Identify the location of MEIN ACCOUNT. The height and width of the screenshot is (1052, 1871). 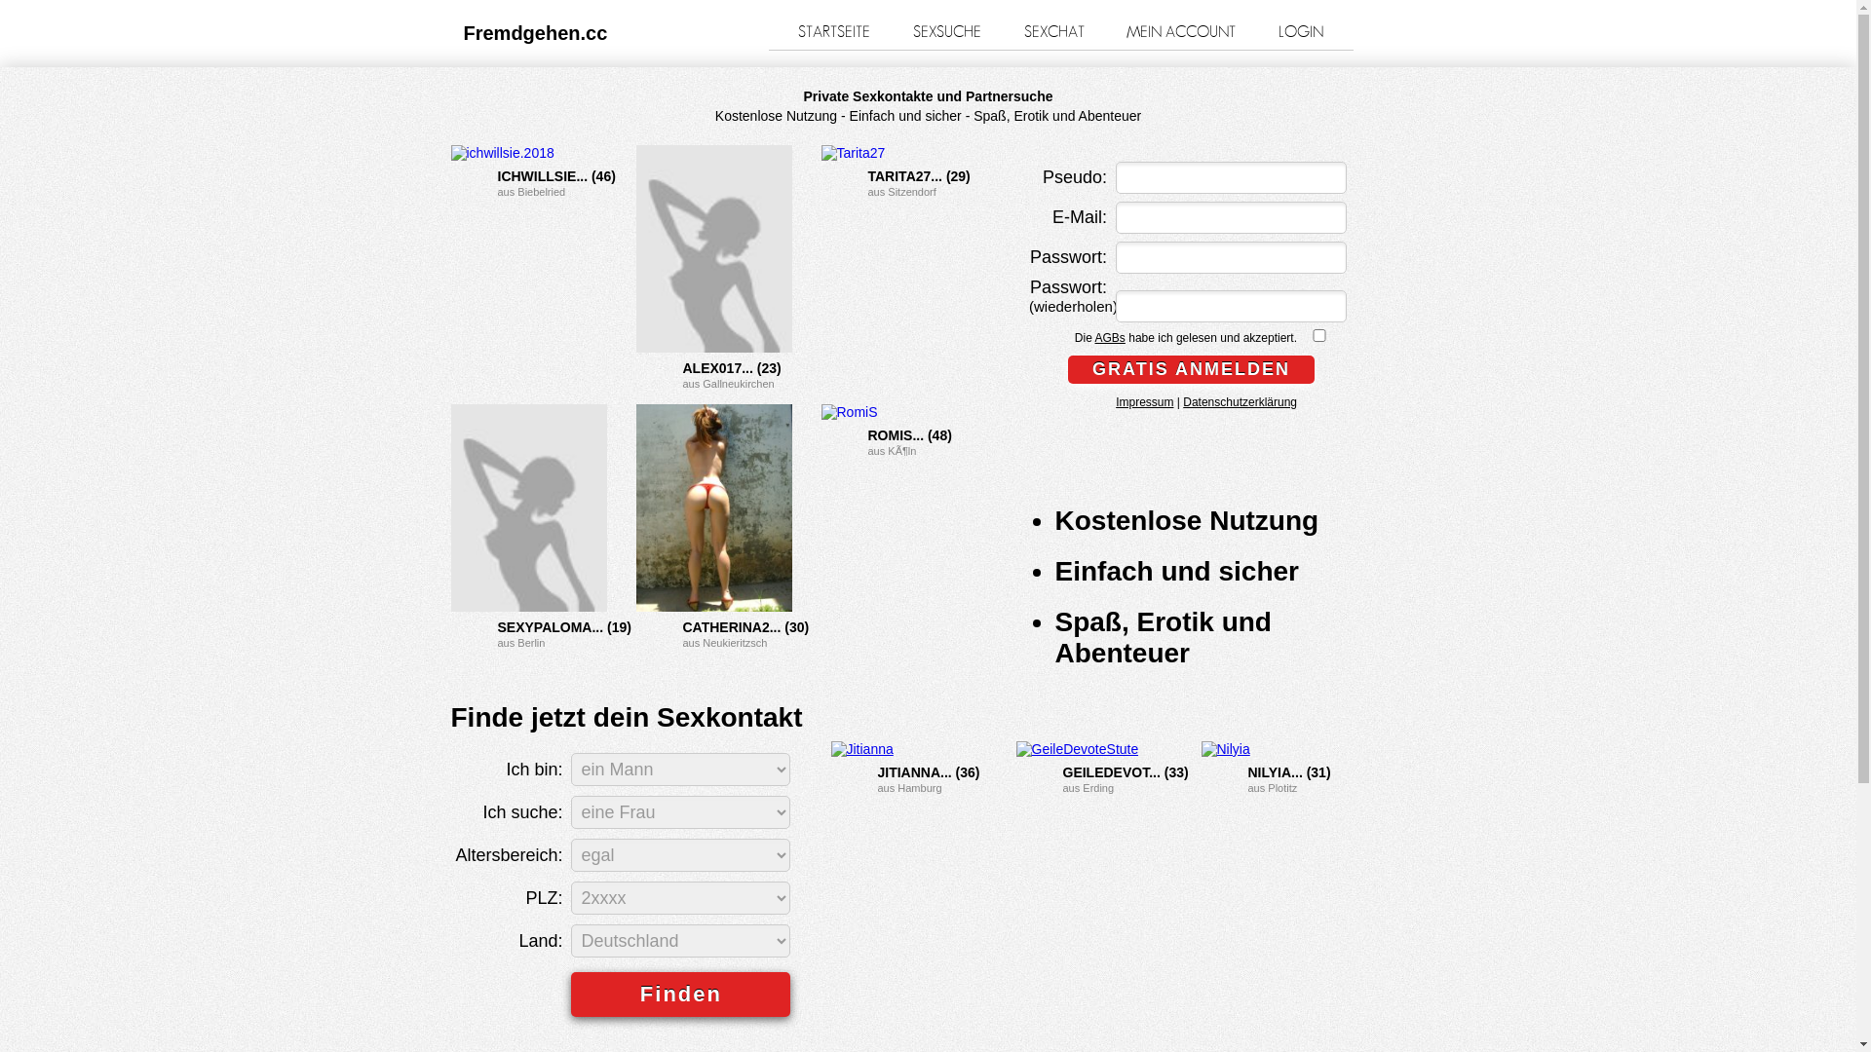
(1181, 32).